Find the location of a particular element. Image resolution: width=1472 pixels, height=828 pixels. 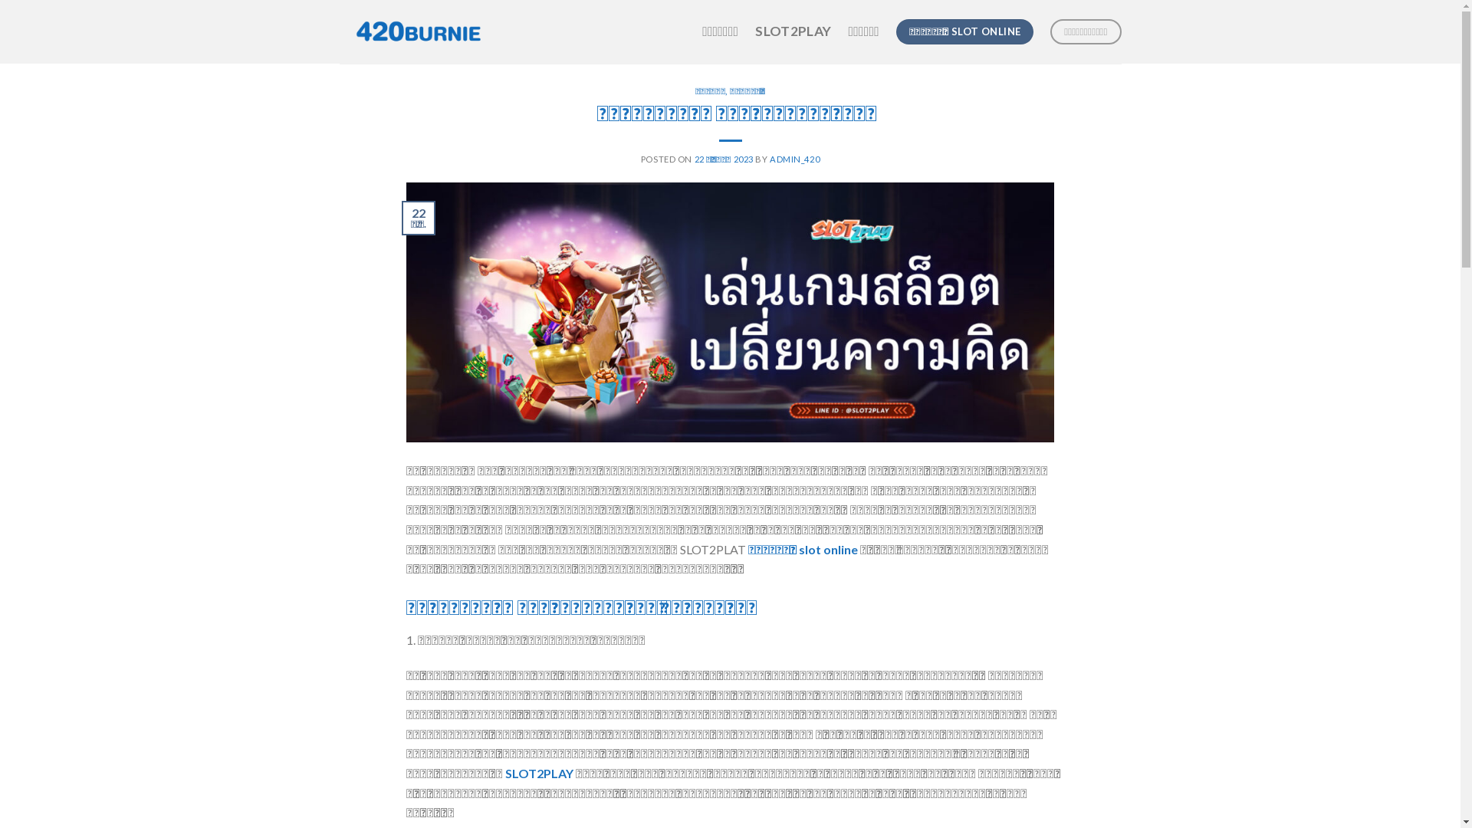

SLOT2PLAY is located at coordinates (540, 773).